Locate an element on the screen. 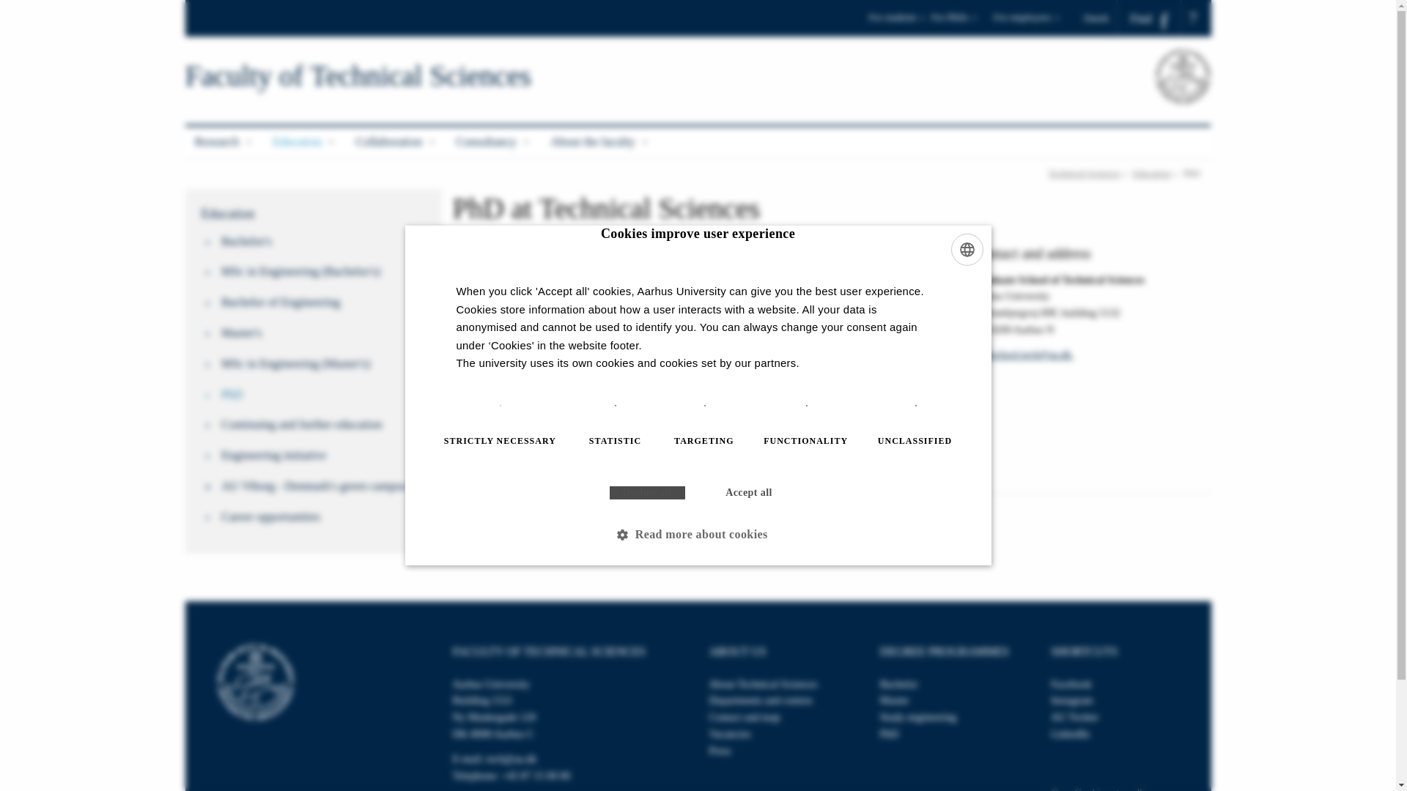 This screenshot has height=791, width=1407. Find is located at coordinates (1149, 18).